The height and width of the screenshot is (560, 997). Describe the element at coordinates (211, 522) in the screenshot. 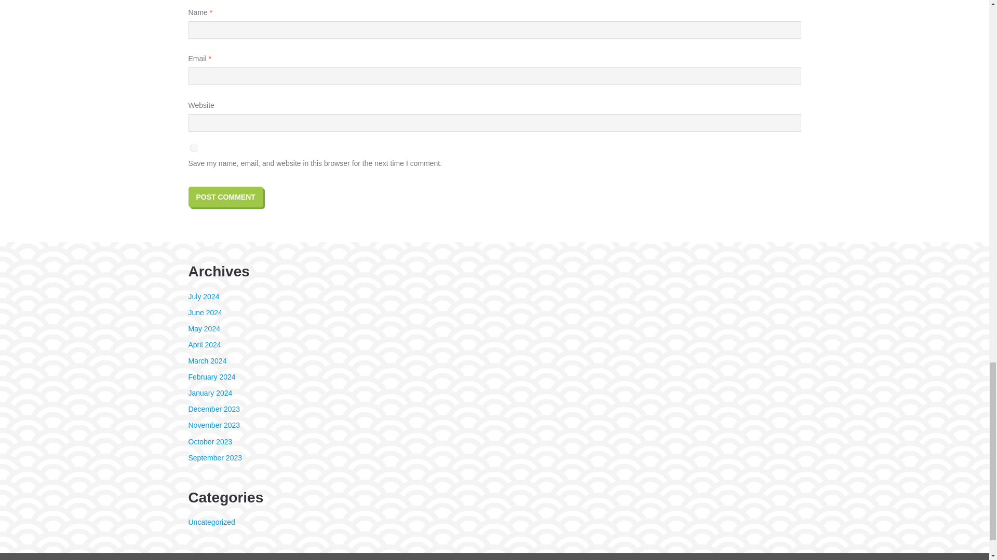

I see `Uncategorized` at that location.